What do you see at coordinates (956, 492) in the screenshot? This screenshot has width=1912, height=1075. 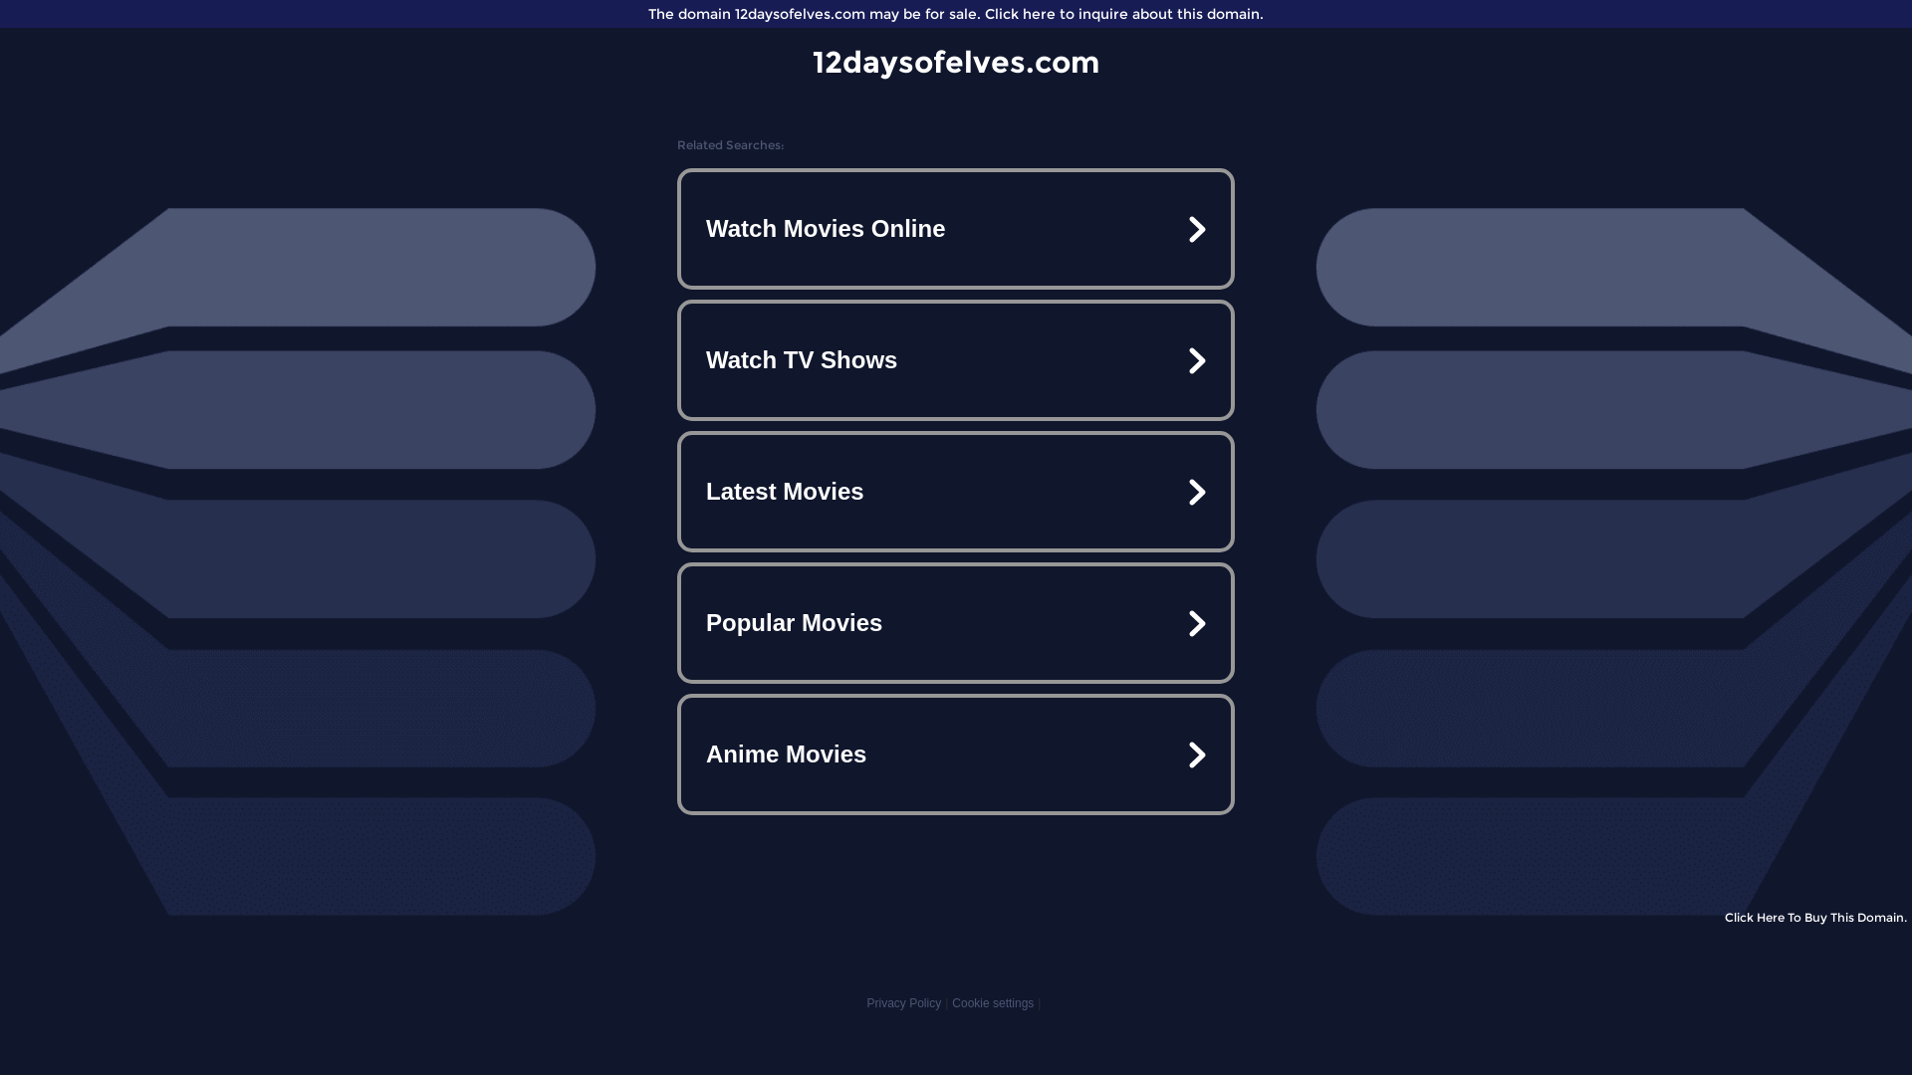 I see `Latest Movies` at bounding box center [956, 492].